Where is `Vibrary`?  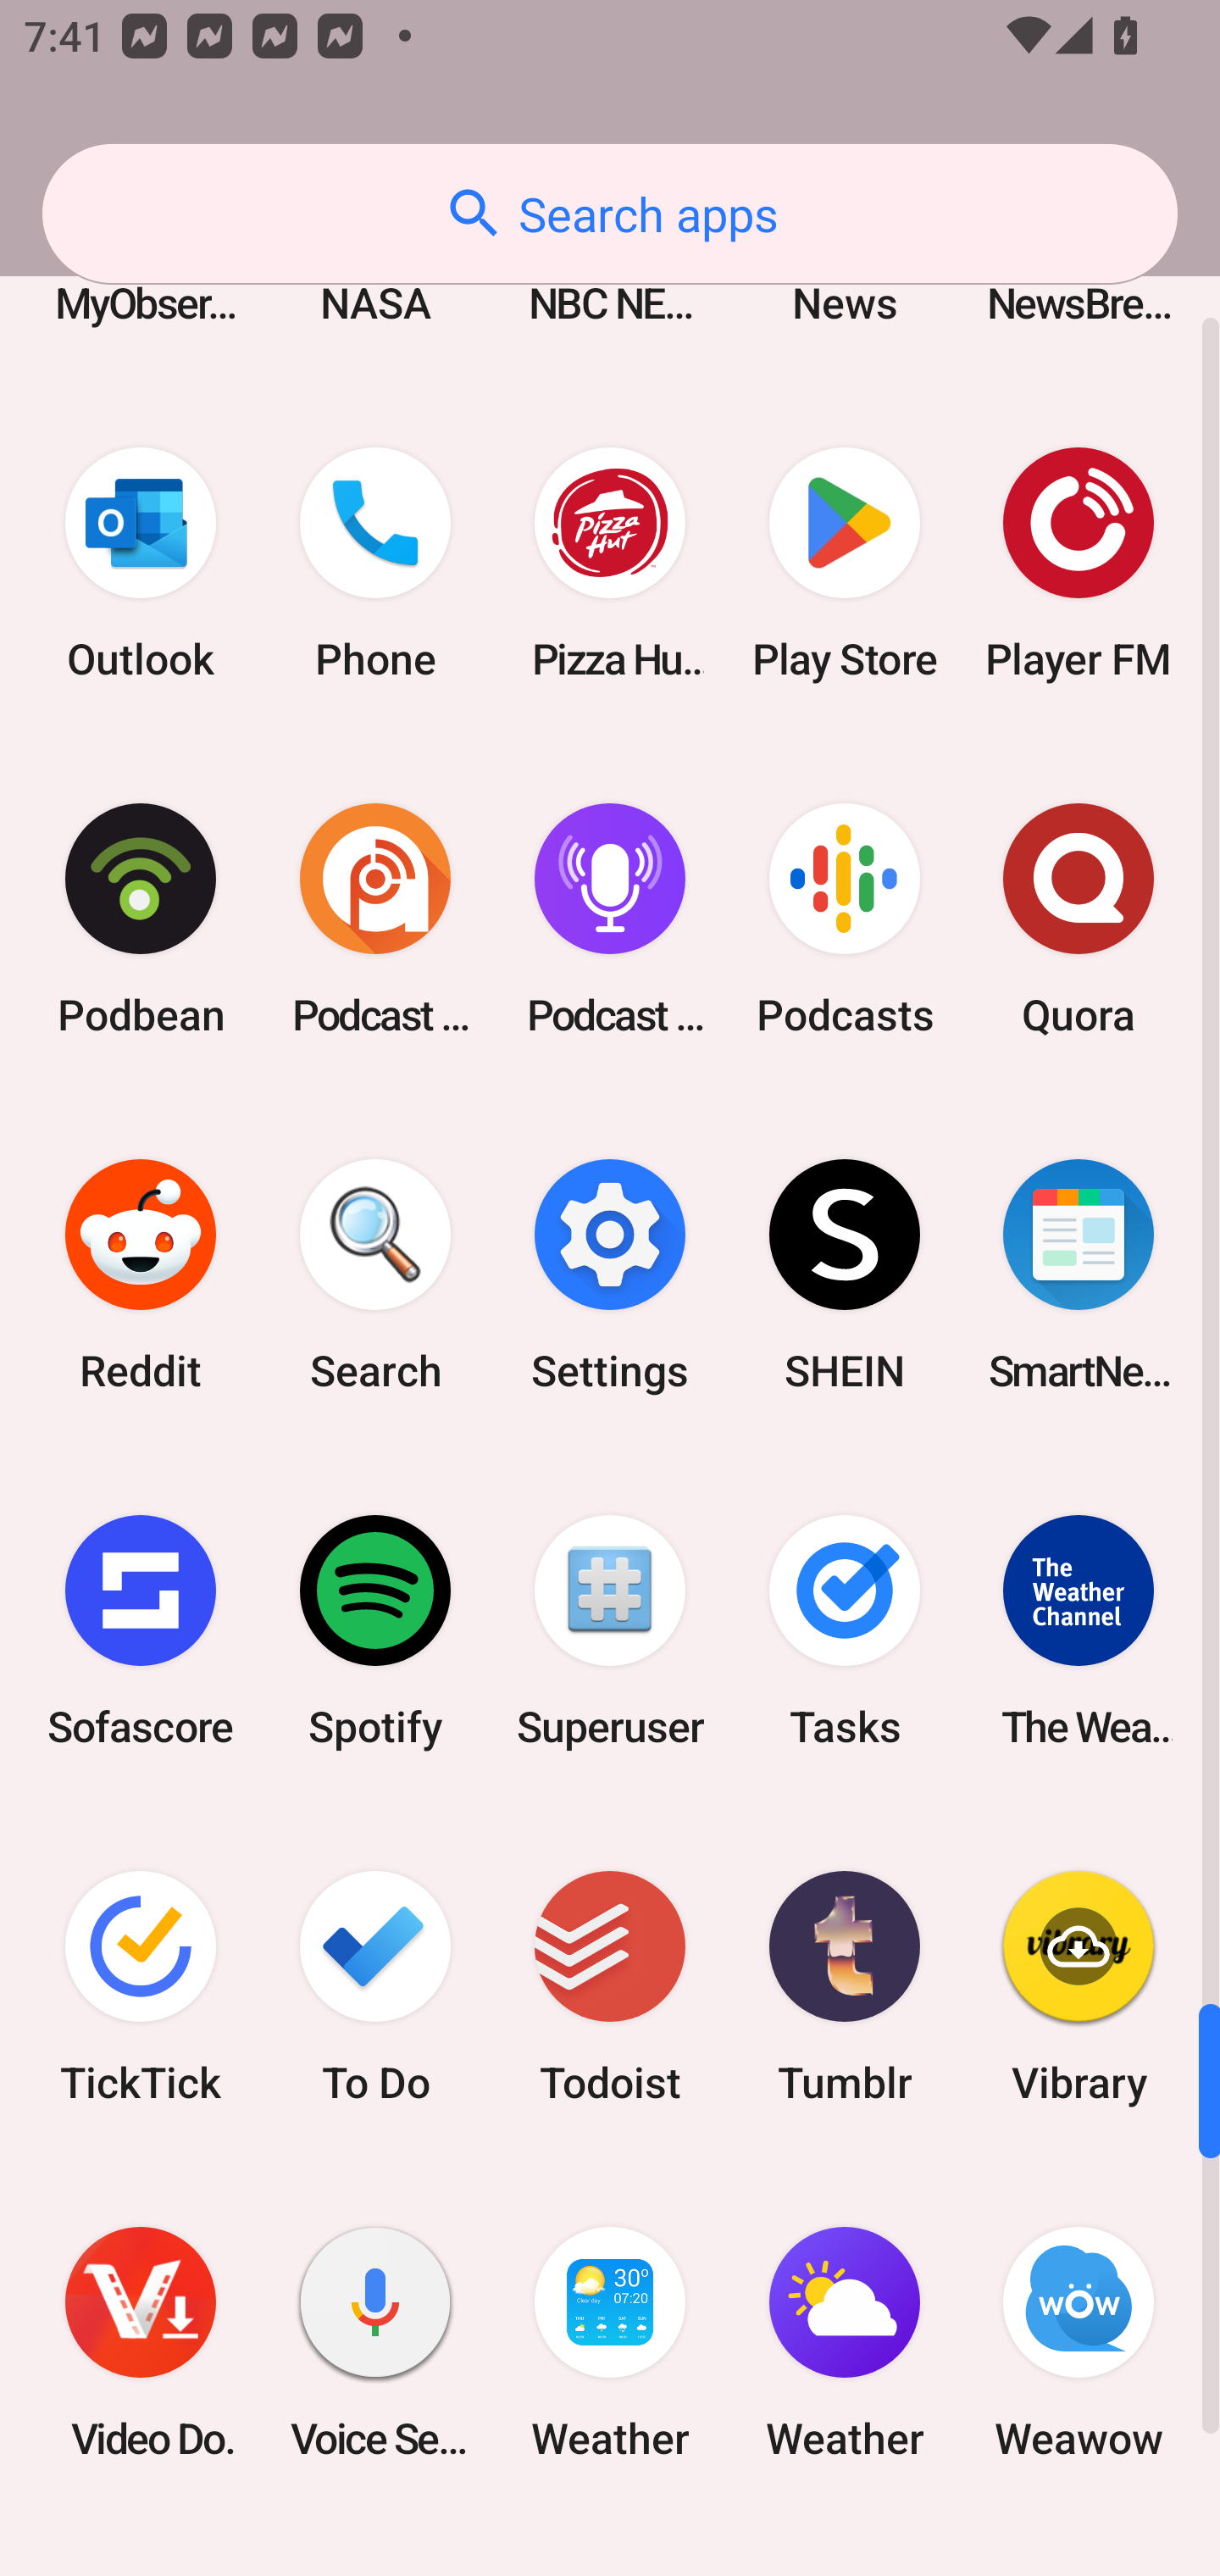
Vibrary is located at coordinates (1079, 1986).